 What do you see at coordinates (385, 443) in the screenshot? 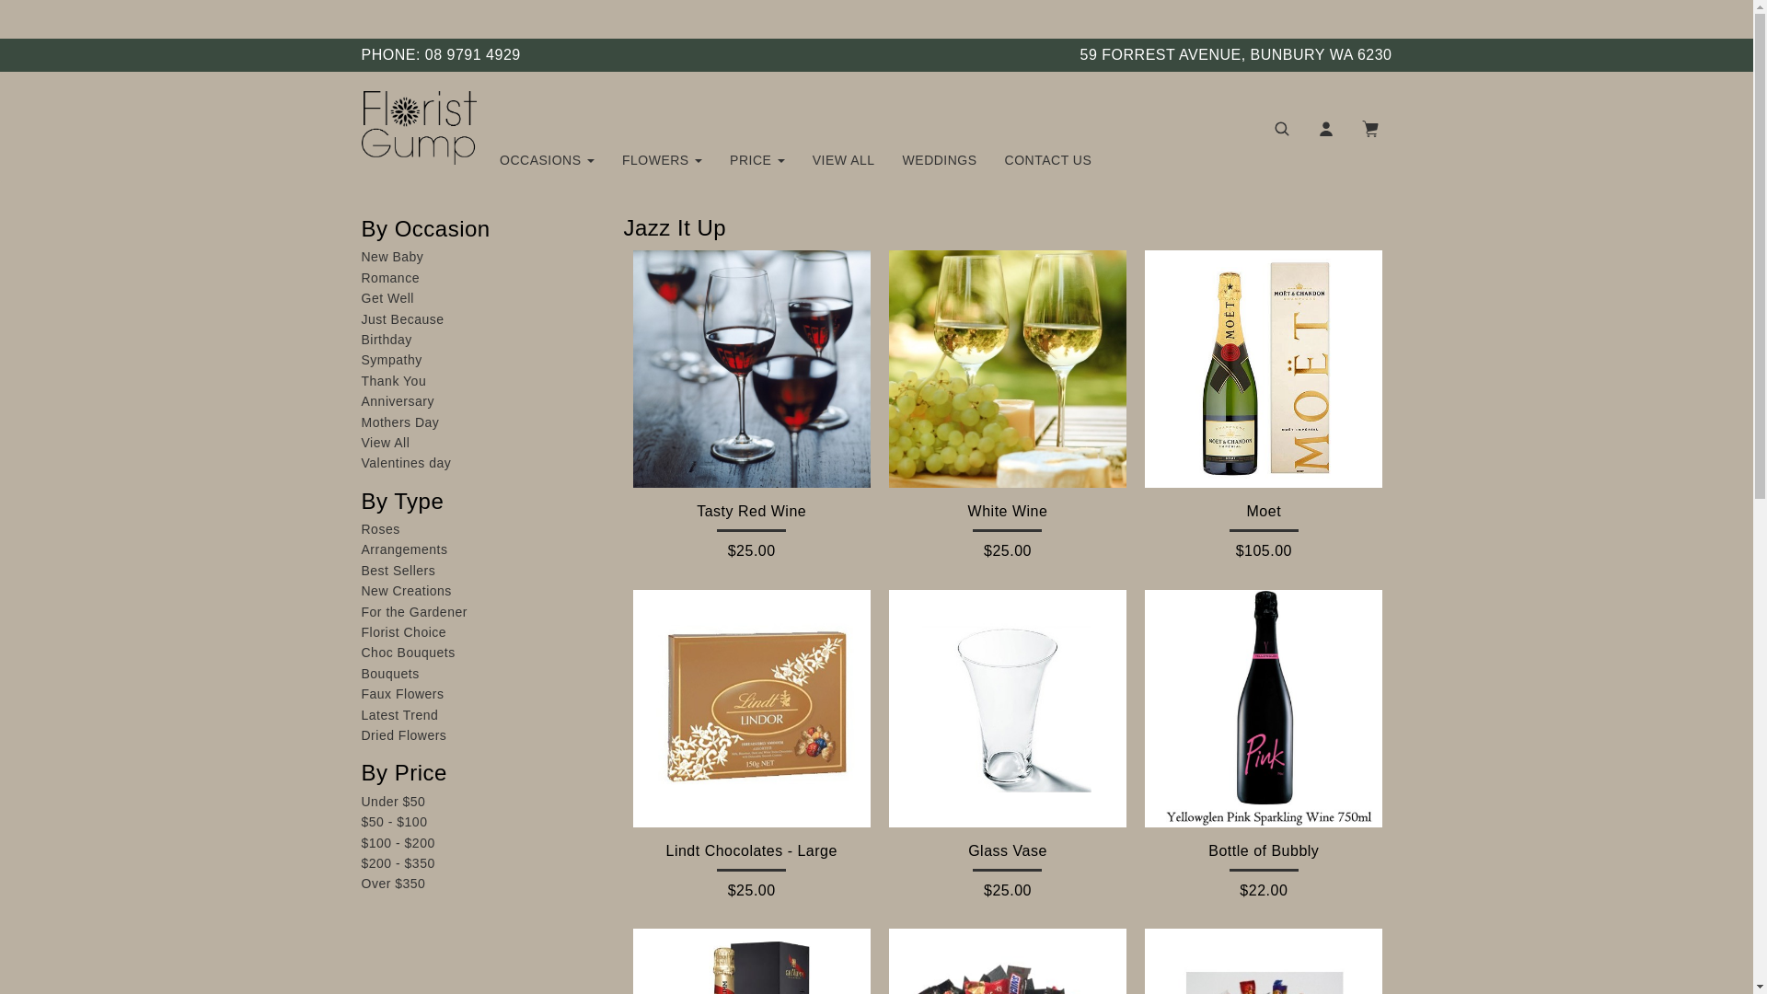
I see `View All` at bounding box center [385, 443].